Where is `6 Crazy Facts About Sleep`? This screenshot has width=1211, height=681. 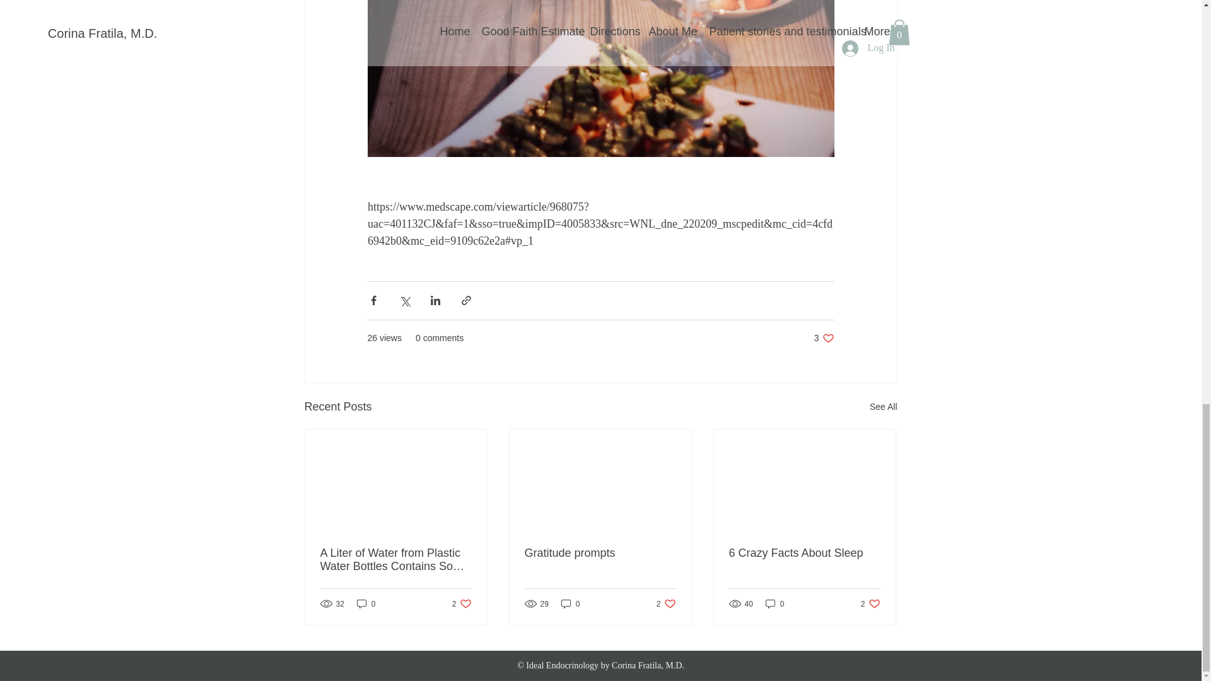
6 Crazy Facts About Sleep is located at coordinates (804, 553).